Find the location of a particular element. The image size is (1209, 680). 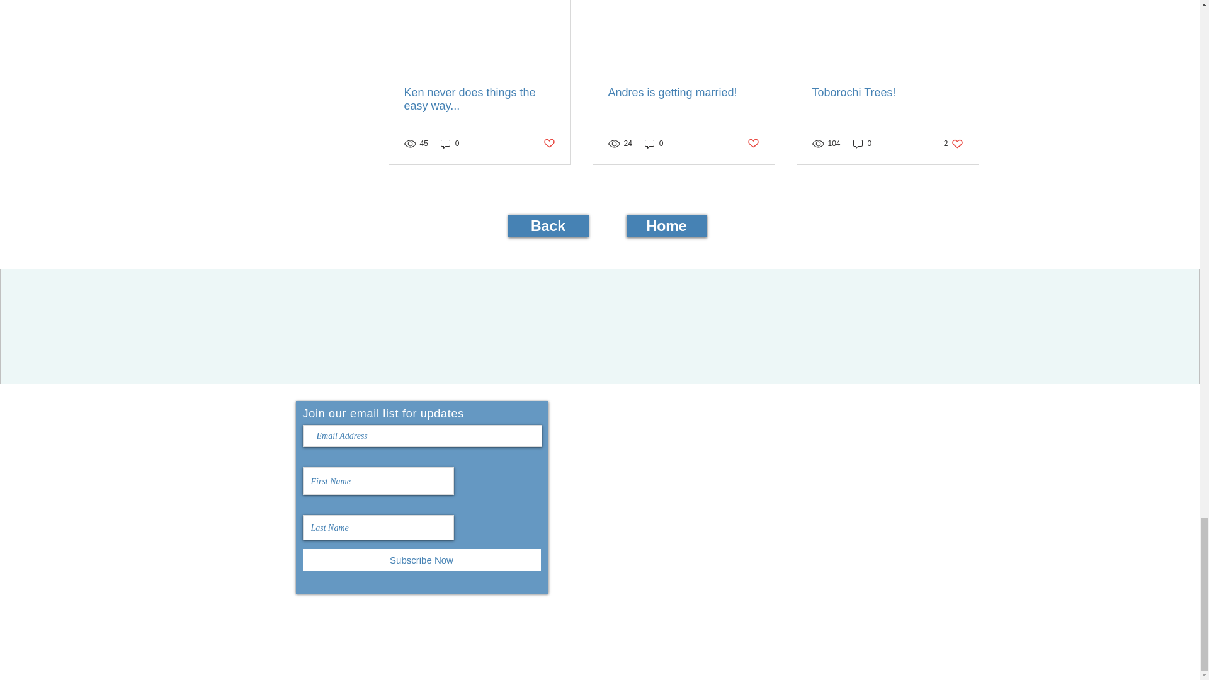

Andres is getting married! is located at coordinates (683, 93).